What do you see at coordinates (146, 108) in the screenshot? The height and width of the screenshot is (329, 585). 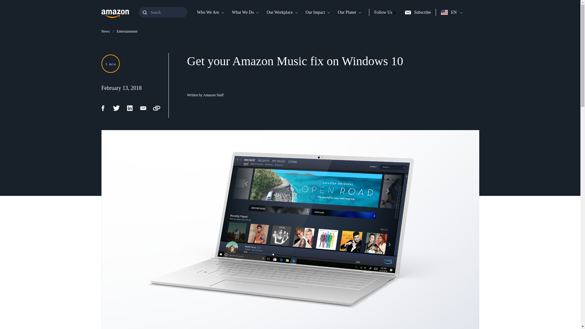 I see `email` at bounding box center [146, 108].